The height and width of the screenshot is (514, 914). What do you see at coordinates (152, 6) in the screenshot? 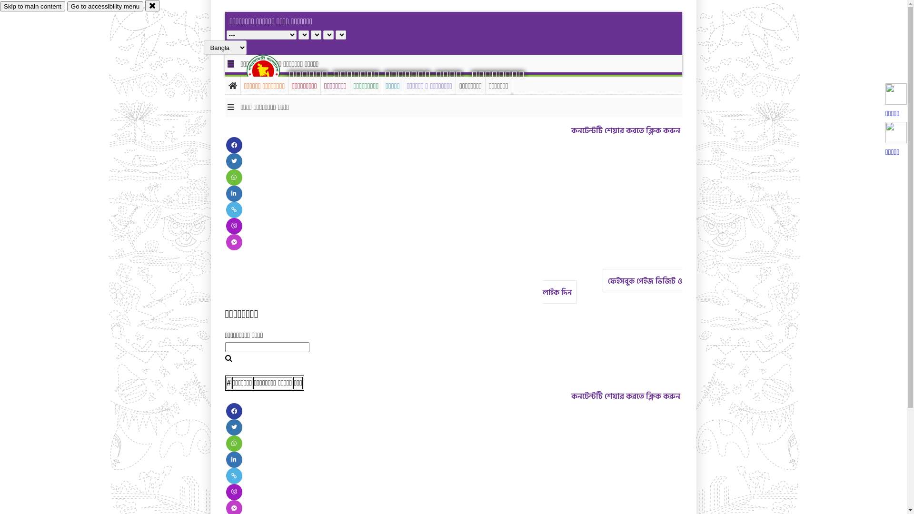
I see `close` at bounding box center [152, 6].